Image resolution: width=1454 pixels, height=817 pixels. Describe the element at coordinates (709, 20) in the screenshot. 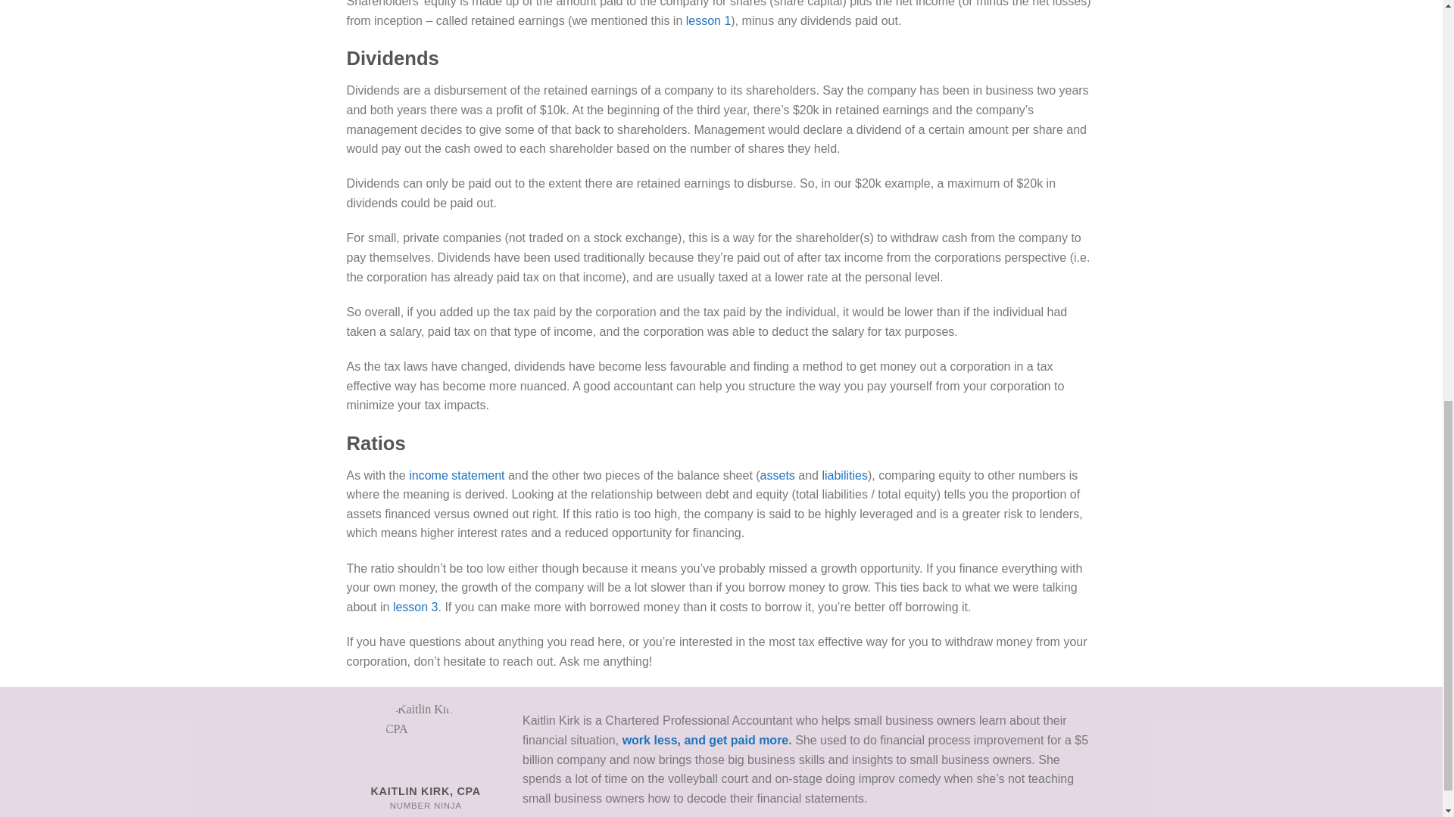

I see `lesson 1` at that location.